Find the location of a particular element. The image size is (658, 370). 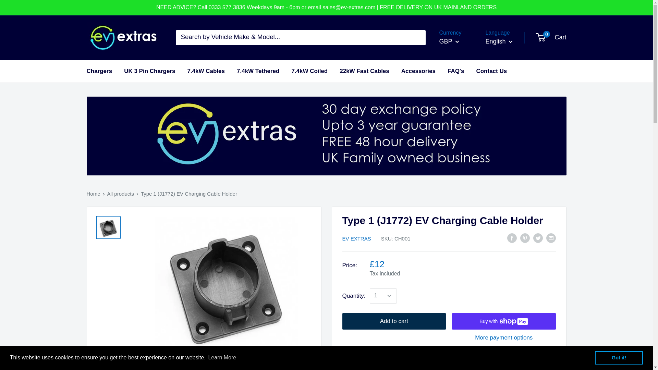

GBP is located at coordinates (449, 42).